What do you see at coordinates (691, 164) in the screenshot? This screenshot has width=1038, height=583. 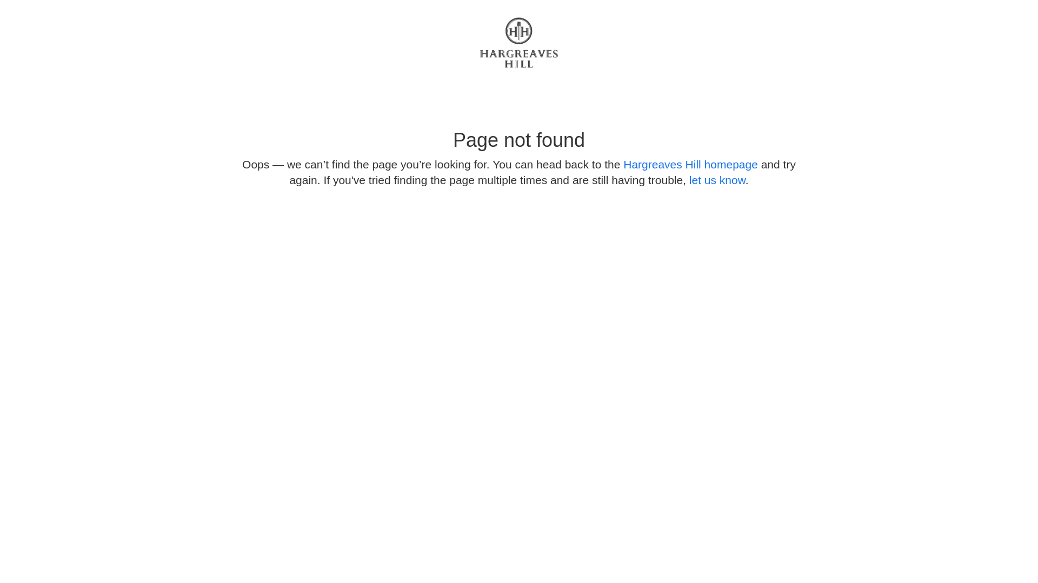 I see `Hargreaves Hill homepage` at bounding box center [691, 164].